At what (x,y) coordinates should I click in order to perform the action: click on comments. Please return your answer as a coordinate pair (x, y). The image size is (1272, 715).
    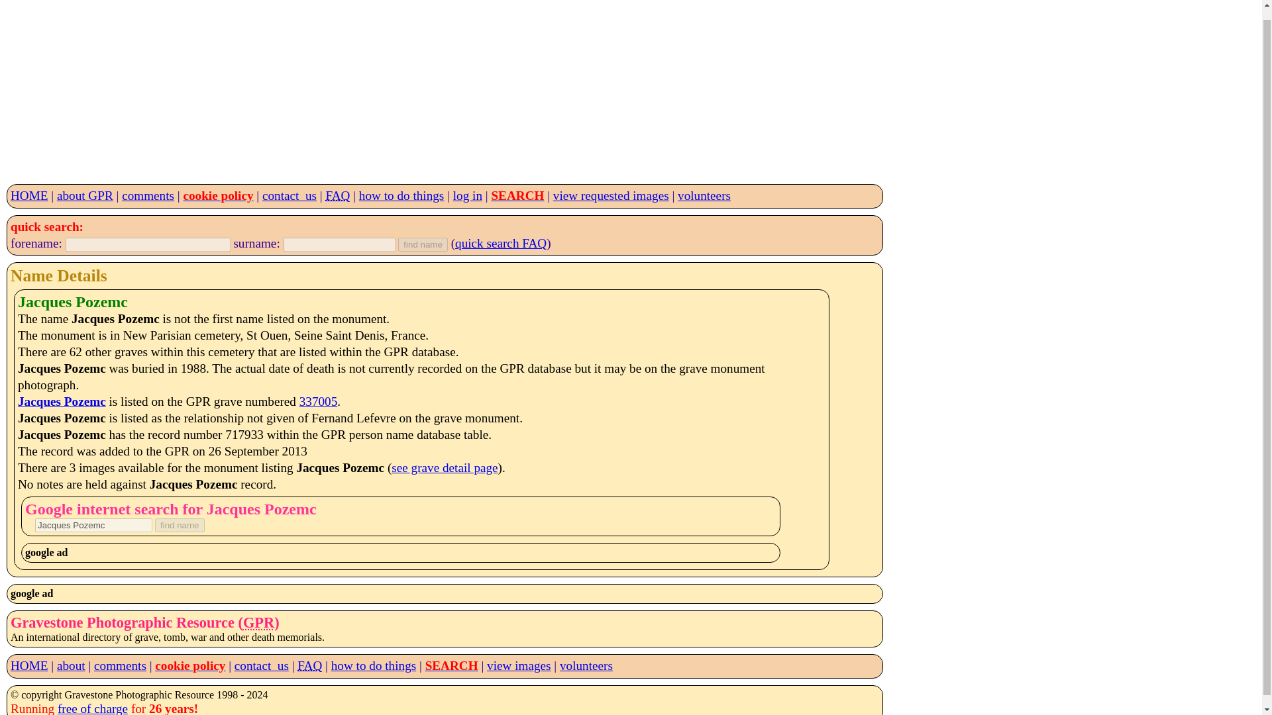
    Looking at the image, I should click on (120, 665).